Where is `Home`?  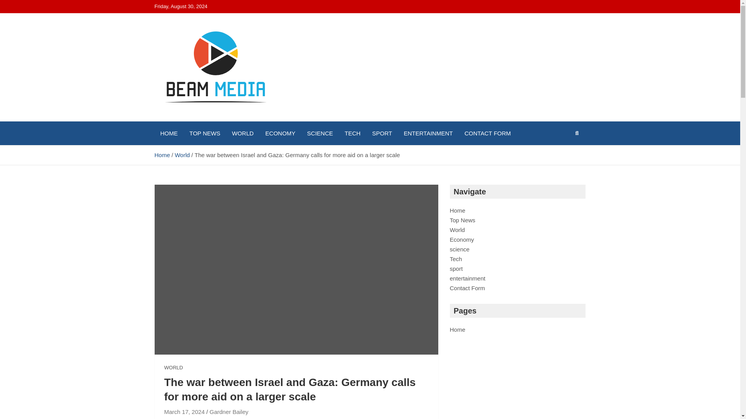 Home is located at coordinates (458, 210).